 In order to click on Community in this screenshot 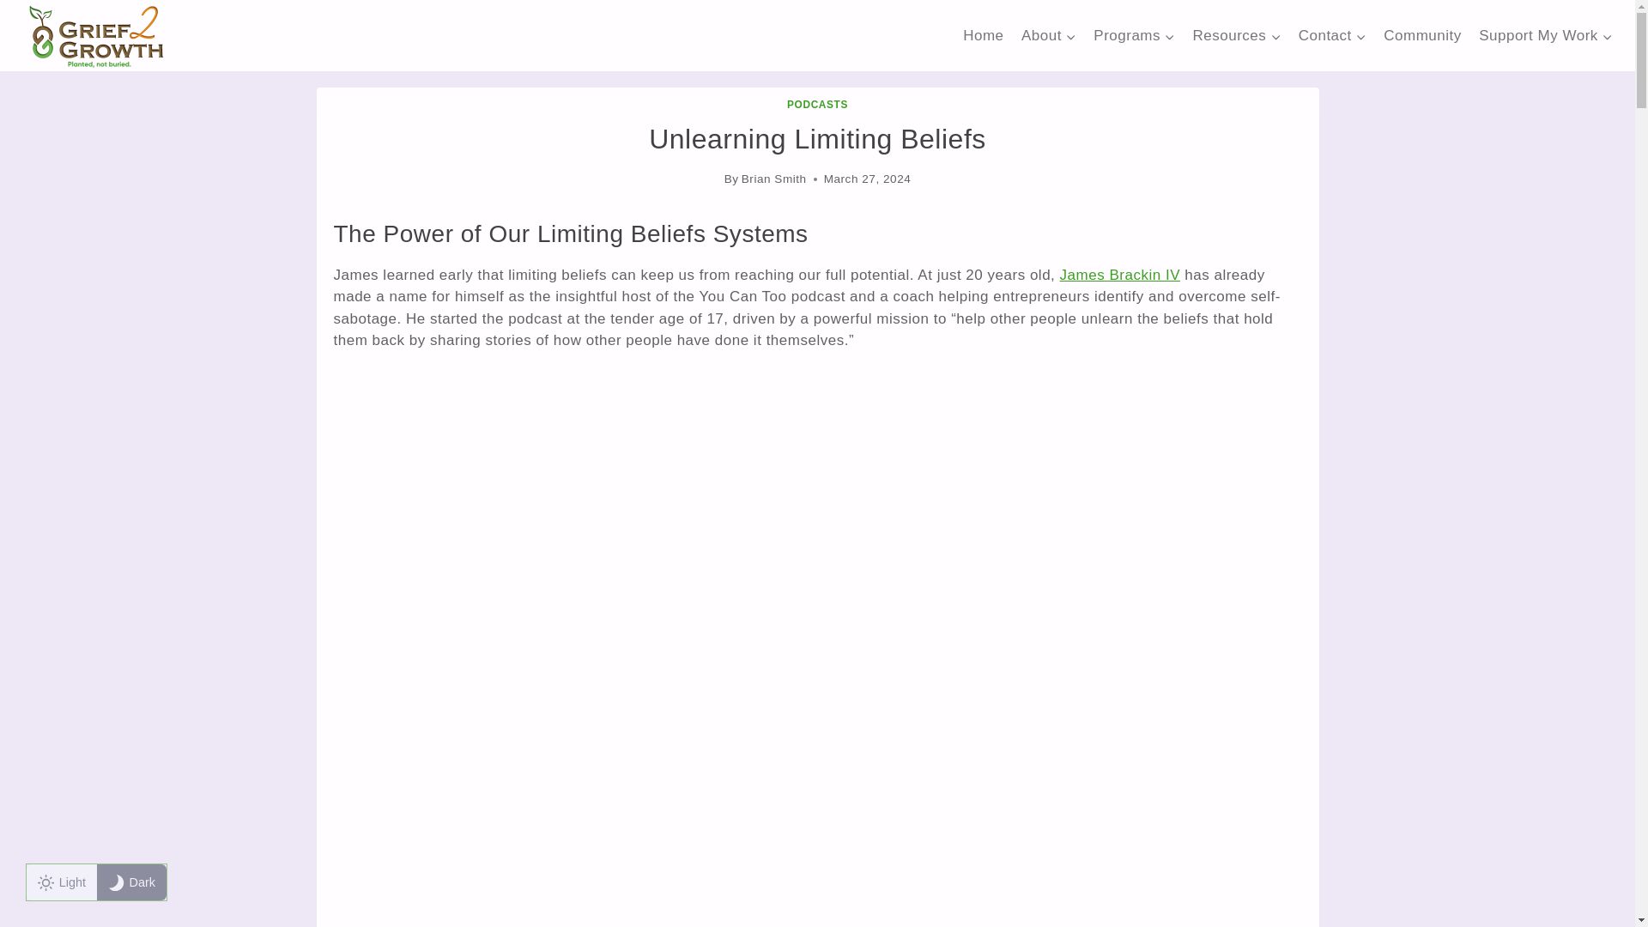, I will do `click(1421, 36)`.